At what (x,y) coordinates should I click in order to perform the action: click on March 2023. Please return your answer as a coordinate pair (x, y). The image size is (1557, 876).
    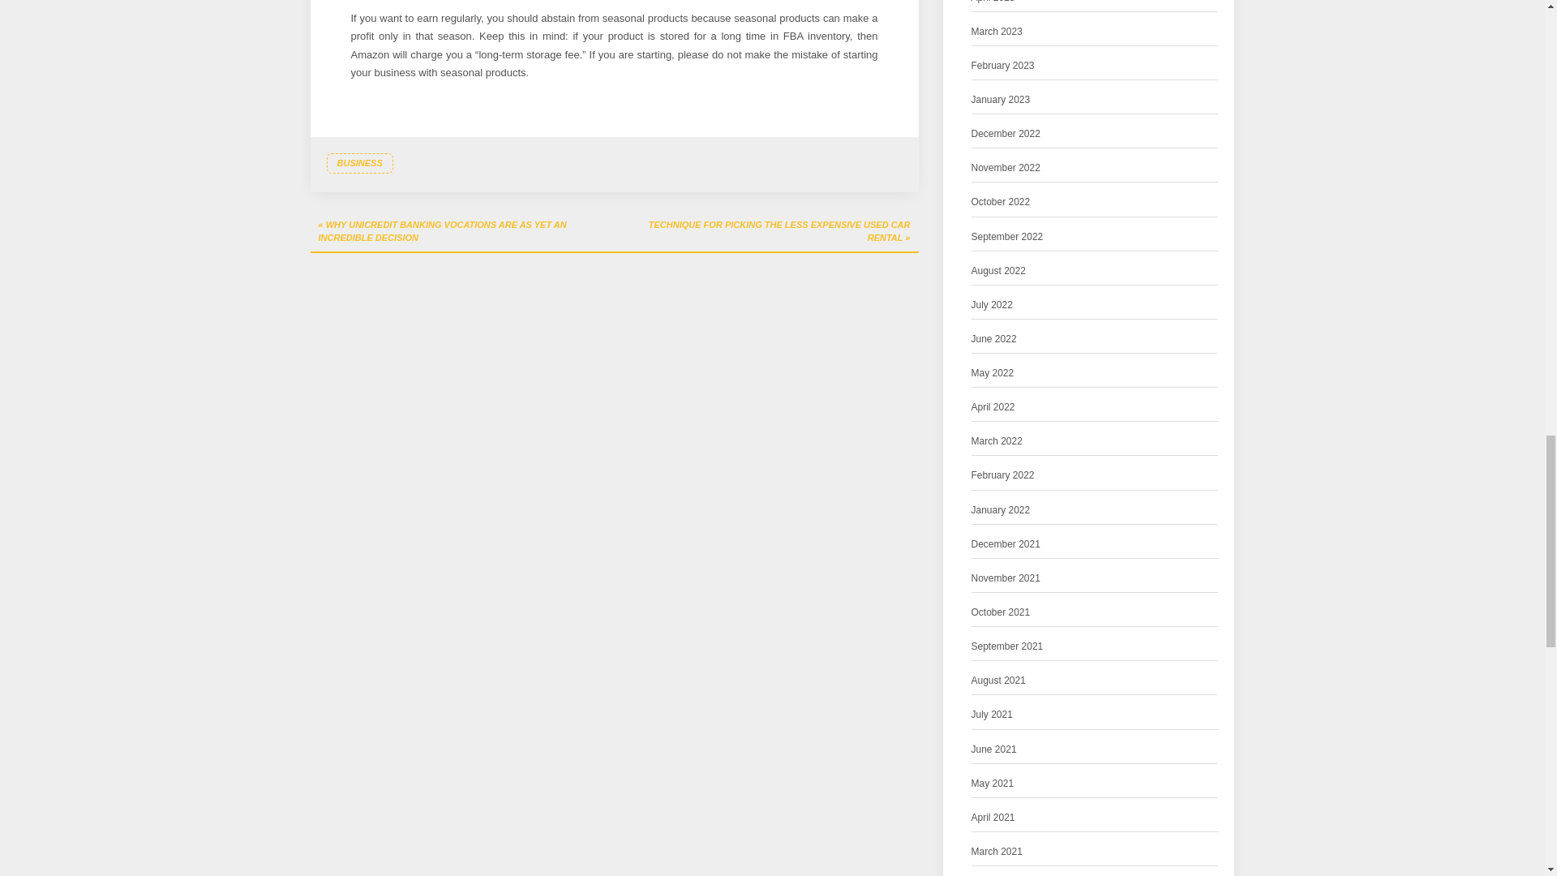
    Looking at the image, I should click on (997, 32).